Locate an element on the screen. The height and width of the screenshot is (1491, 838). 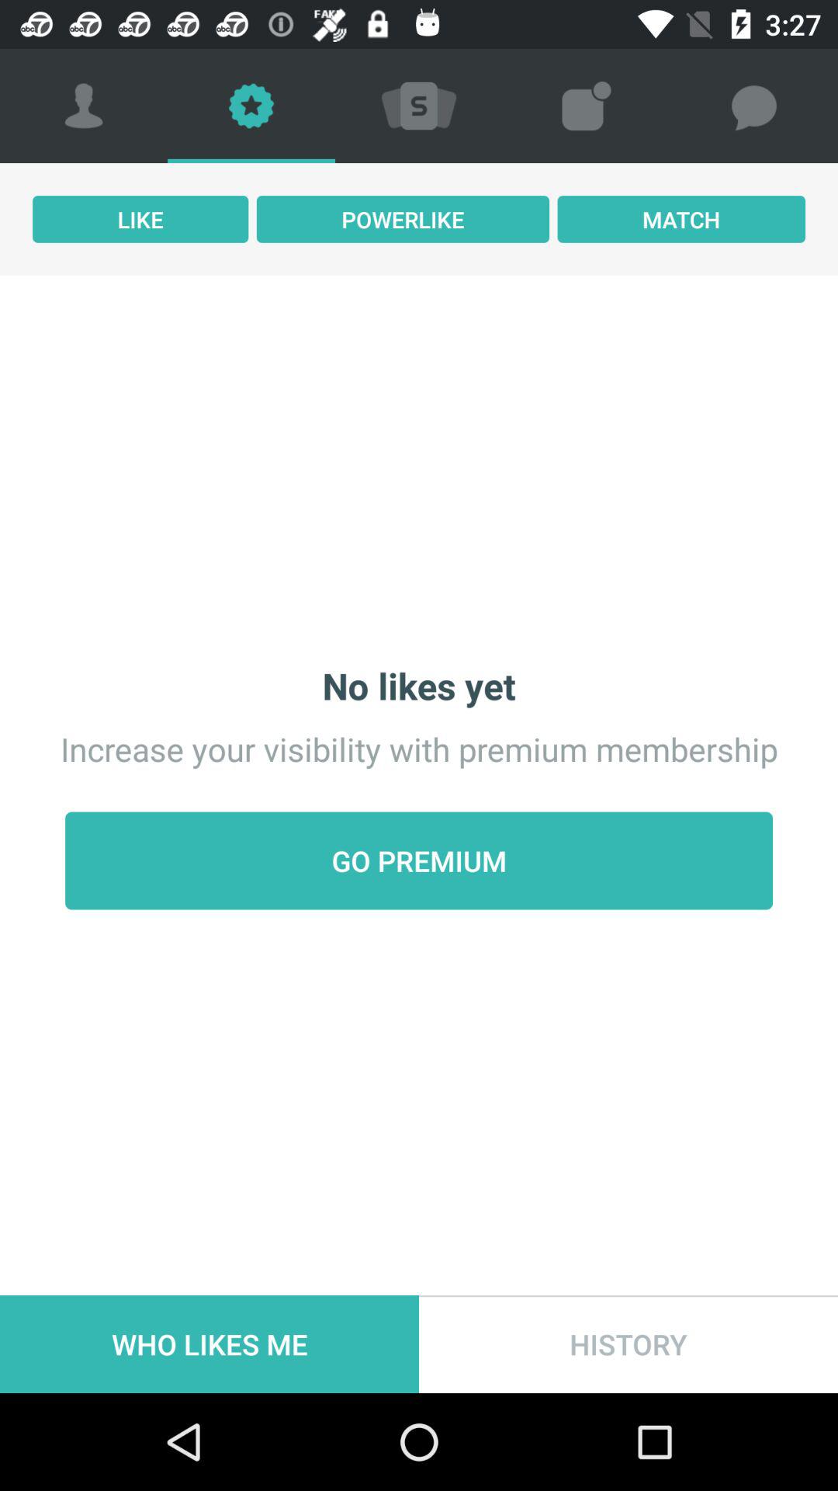
open the item next to who likes me item is located at coordinates (628, 1343).